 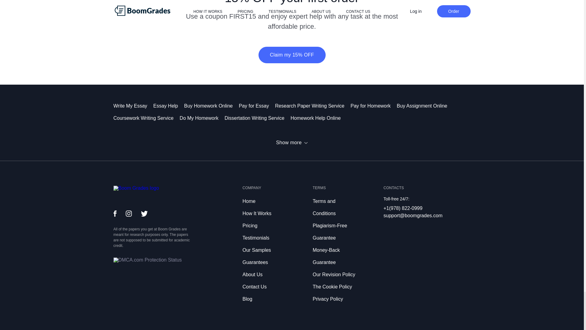 What do you see at coordinates (211, 106) in the screenshot?
I see `Buy Homework Online` at bounding box center [211, 106].